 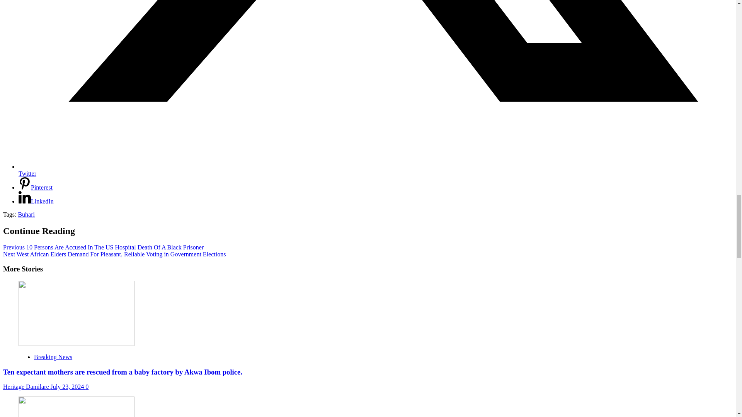 I want to click on Breaking News, so click(x=53, y=357).